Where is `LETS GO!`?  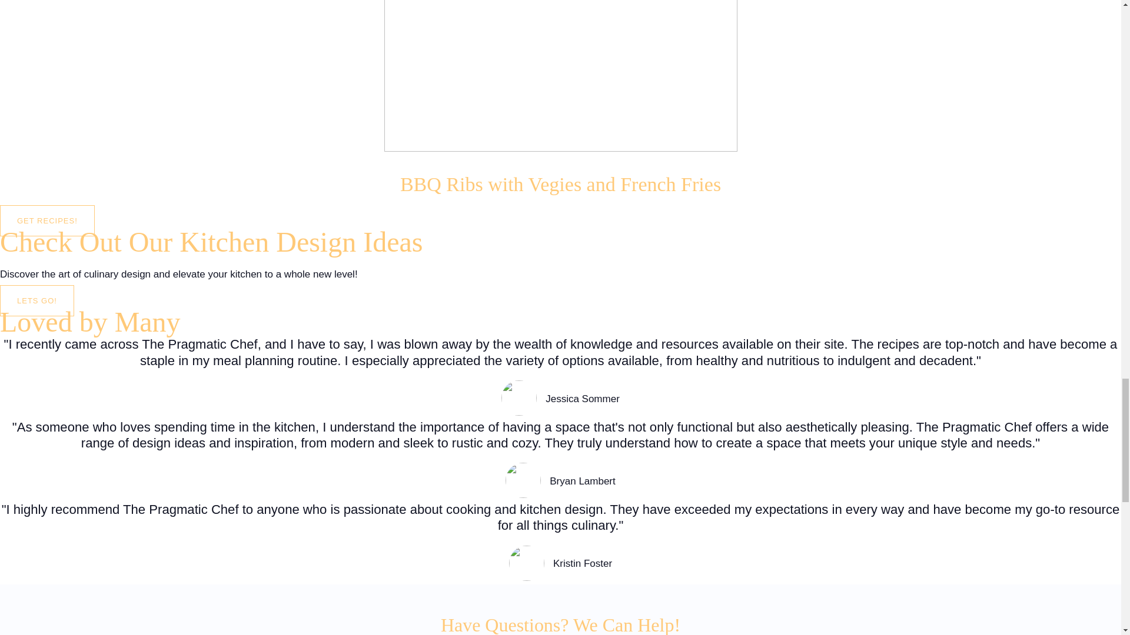 LETS GO! is located at coordinates (37, 300).